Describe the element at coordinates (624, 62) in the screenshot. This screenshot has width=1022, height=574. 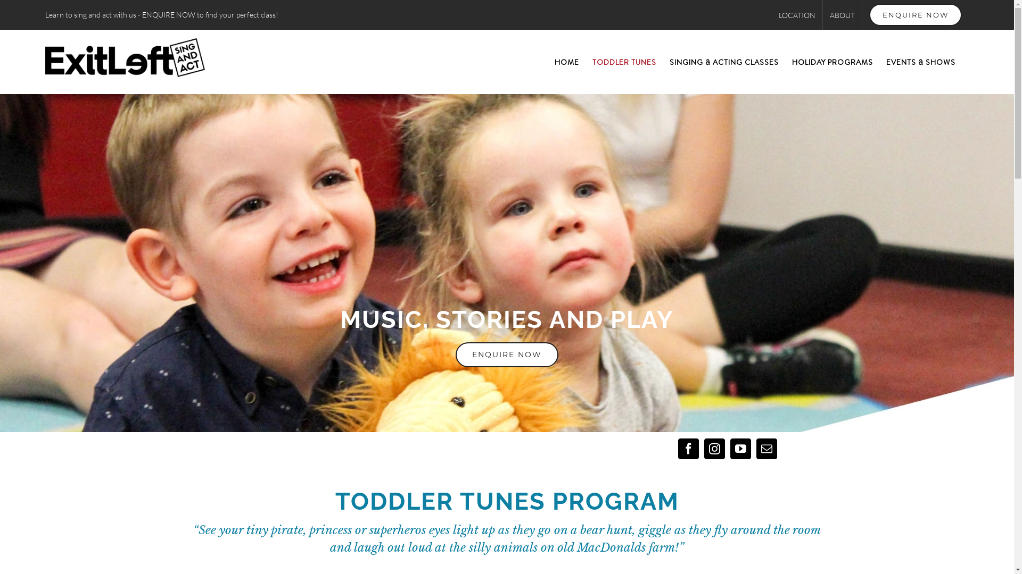
I see `TODDLER TUNES` at that location.